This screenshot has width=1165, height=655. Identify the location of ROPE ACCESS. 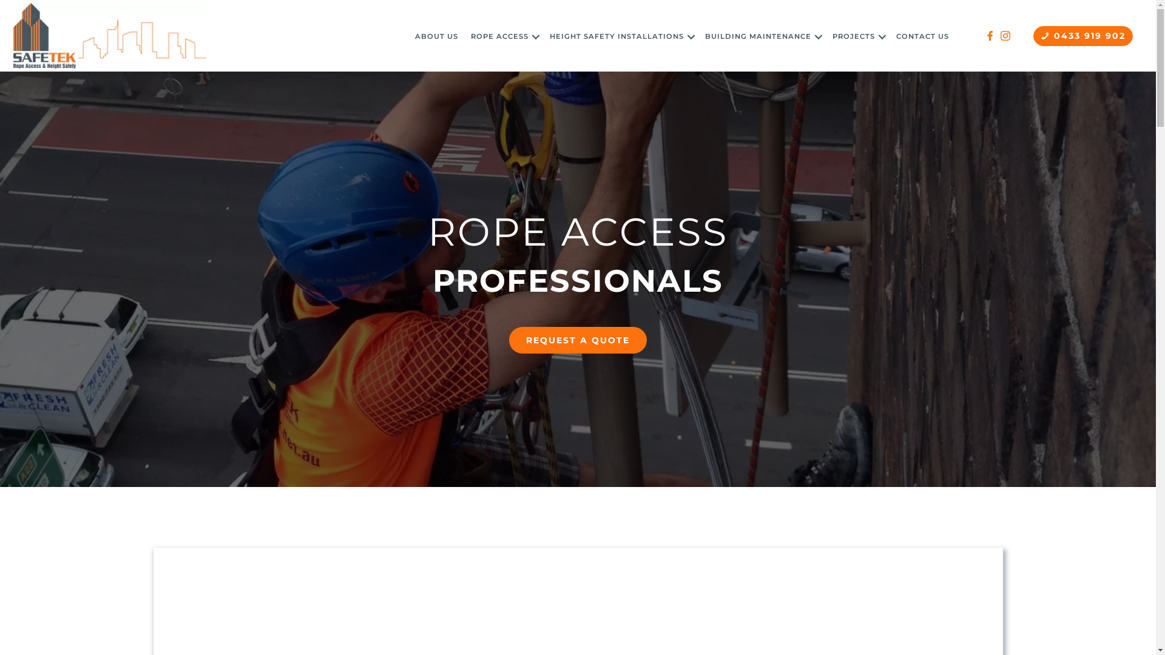
(504, 37).